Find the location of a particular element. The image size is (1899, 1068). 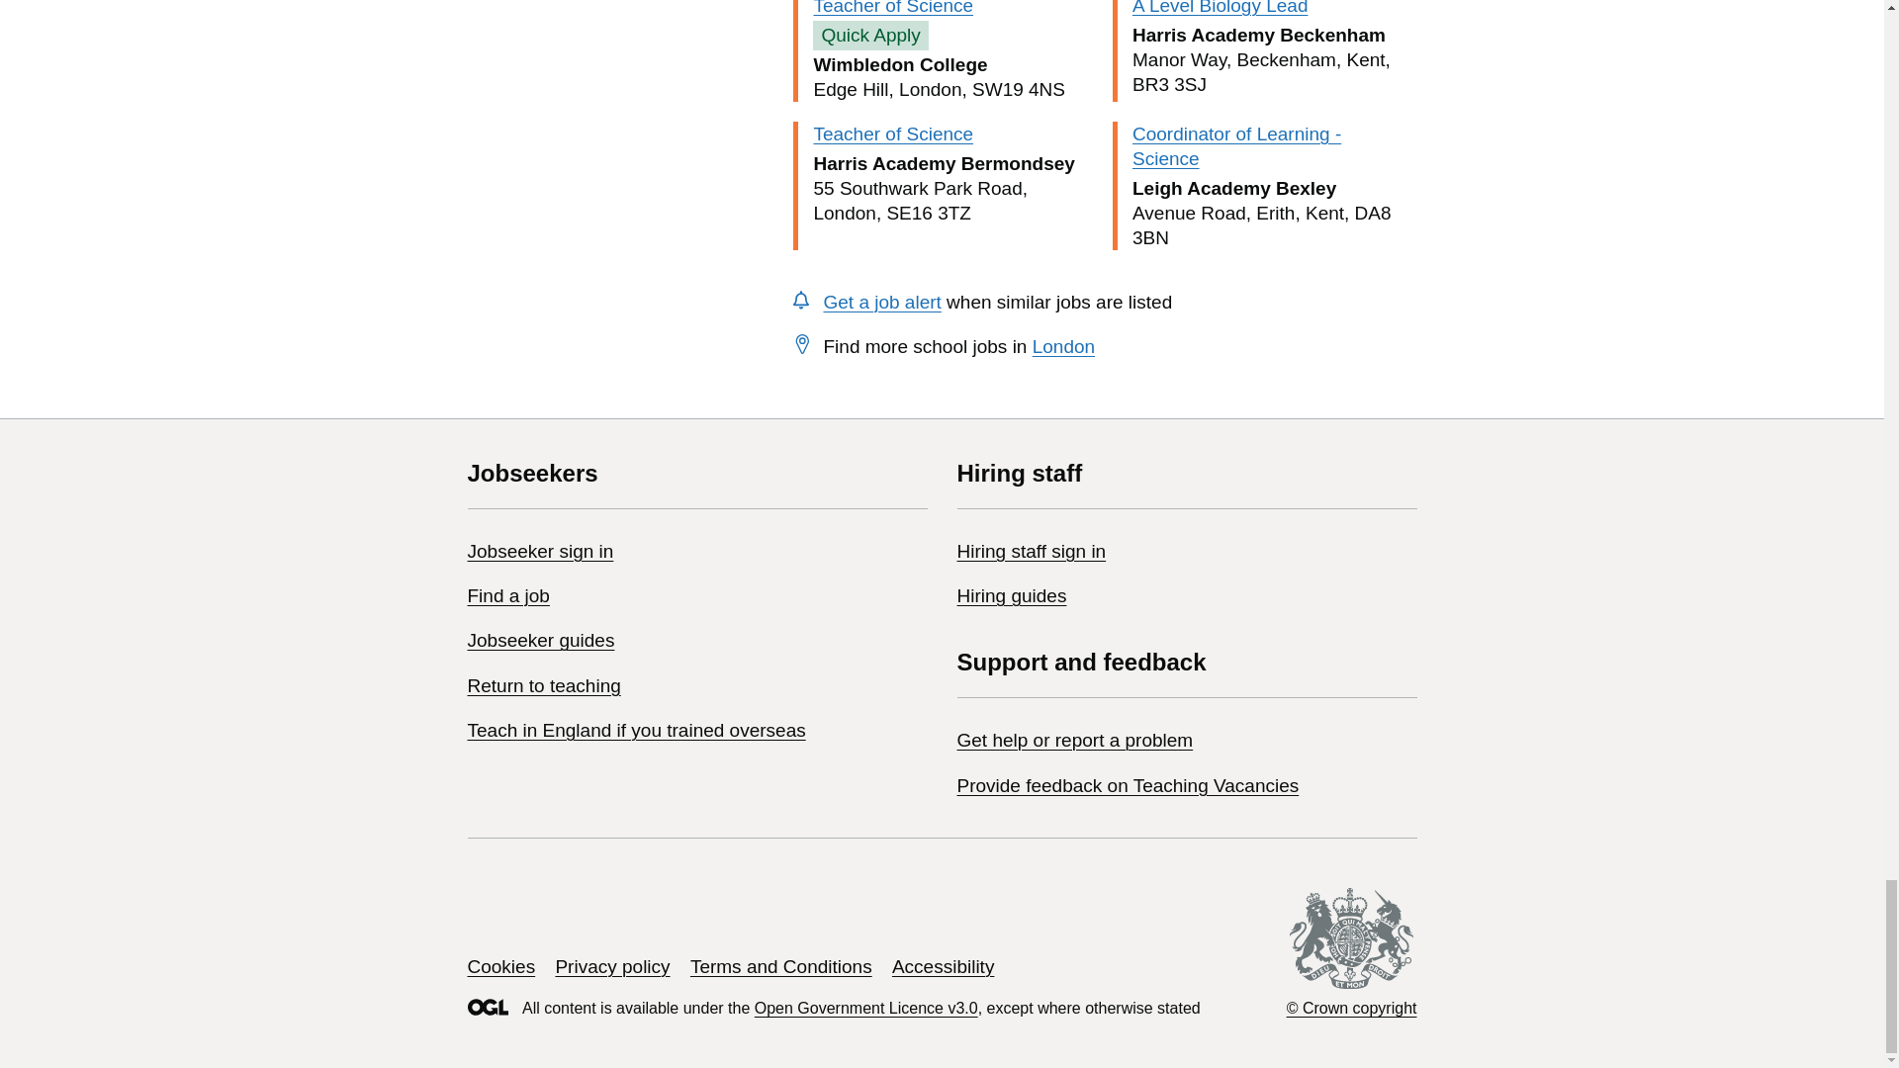

Teacher of Science is located at coordinates (892, 133).